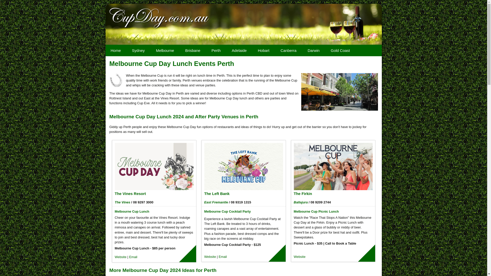  Describe the element at coordinates (239, 51) in the screenshot. I see `Adelaide` at that location.